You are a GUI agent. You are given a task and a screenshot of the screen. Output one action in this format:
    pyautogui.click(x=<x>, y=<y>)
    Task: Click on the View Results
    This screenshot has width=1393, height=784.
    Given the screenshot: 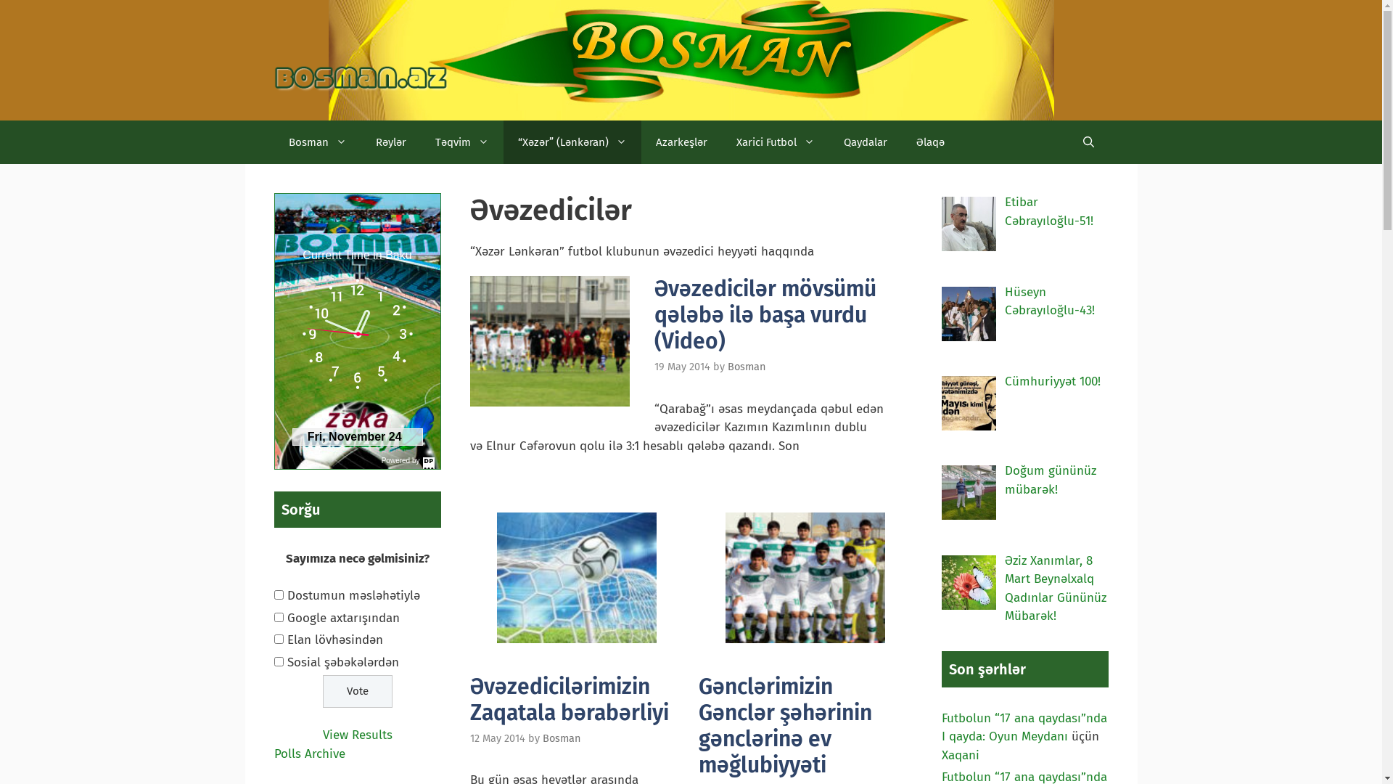 What is the action you would take?
    pyautogui.click(x=357, y=735)
    